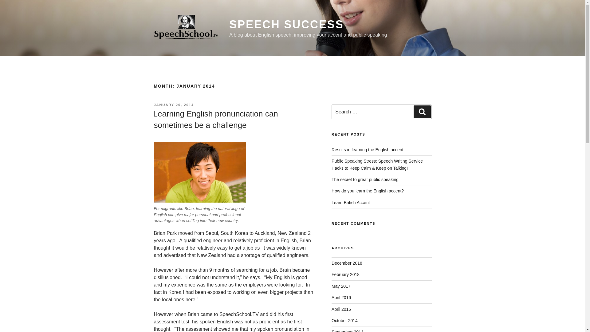 Image resolution: width=590 pixels, height=332 pixels. What do you see at coordinates (344, 320) in the screenshot?
I see `October 2014` at bounding box center [344, 320].